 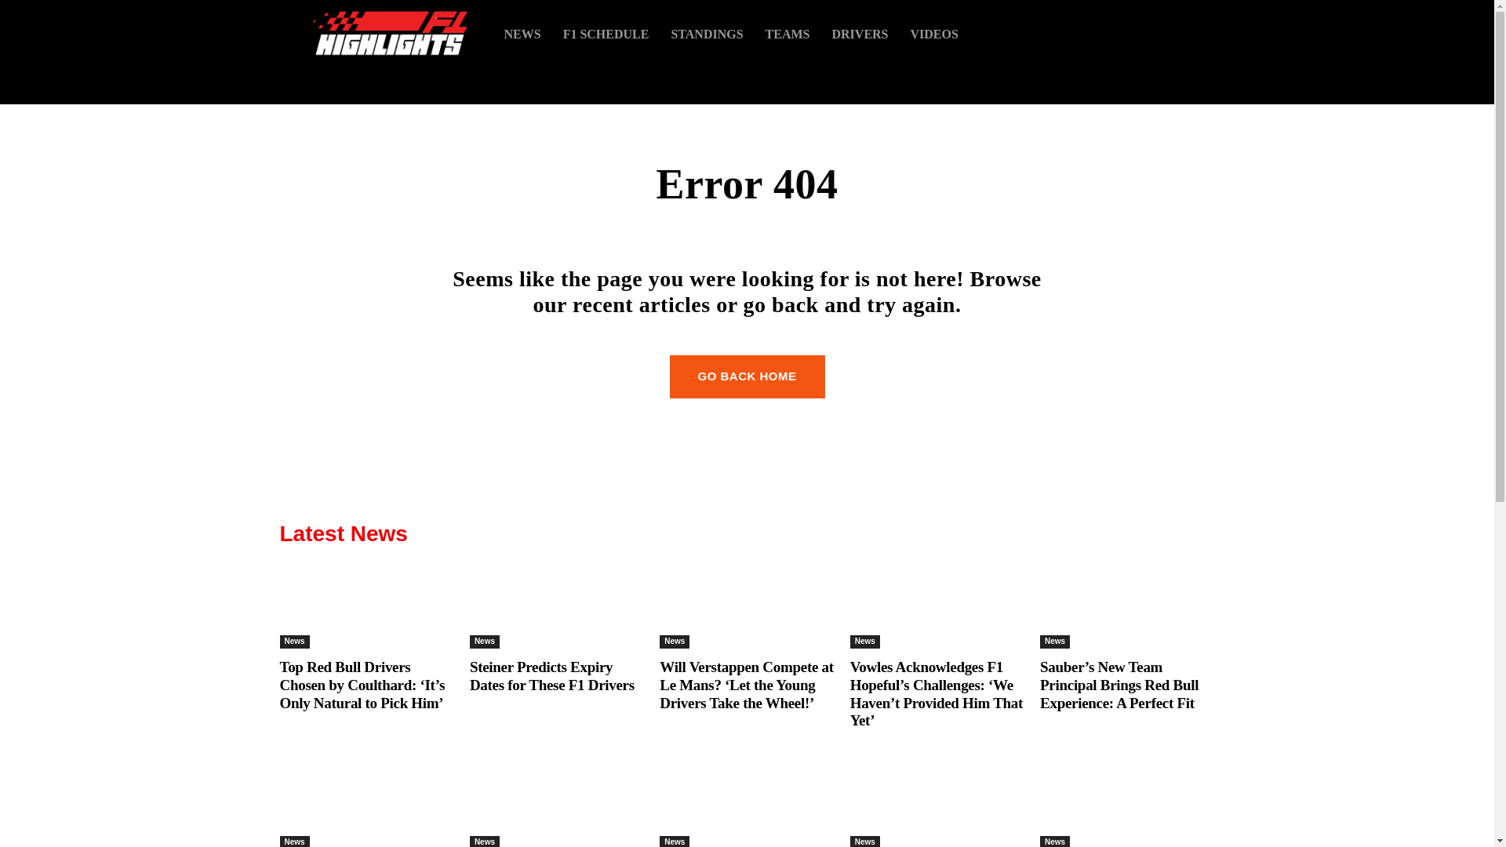 What do you see at coordinates (748, 376) in the screenshot?
I see `GO BACK HOME` at bounding box center [748, 376].